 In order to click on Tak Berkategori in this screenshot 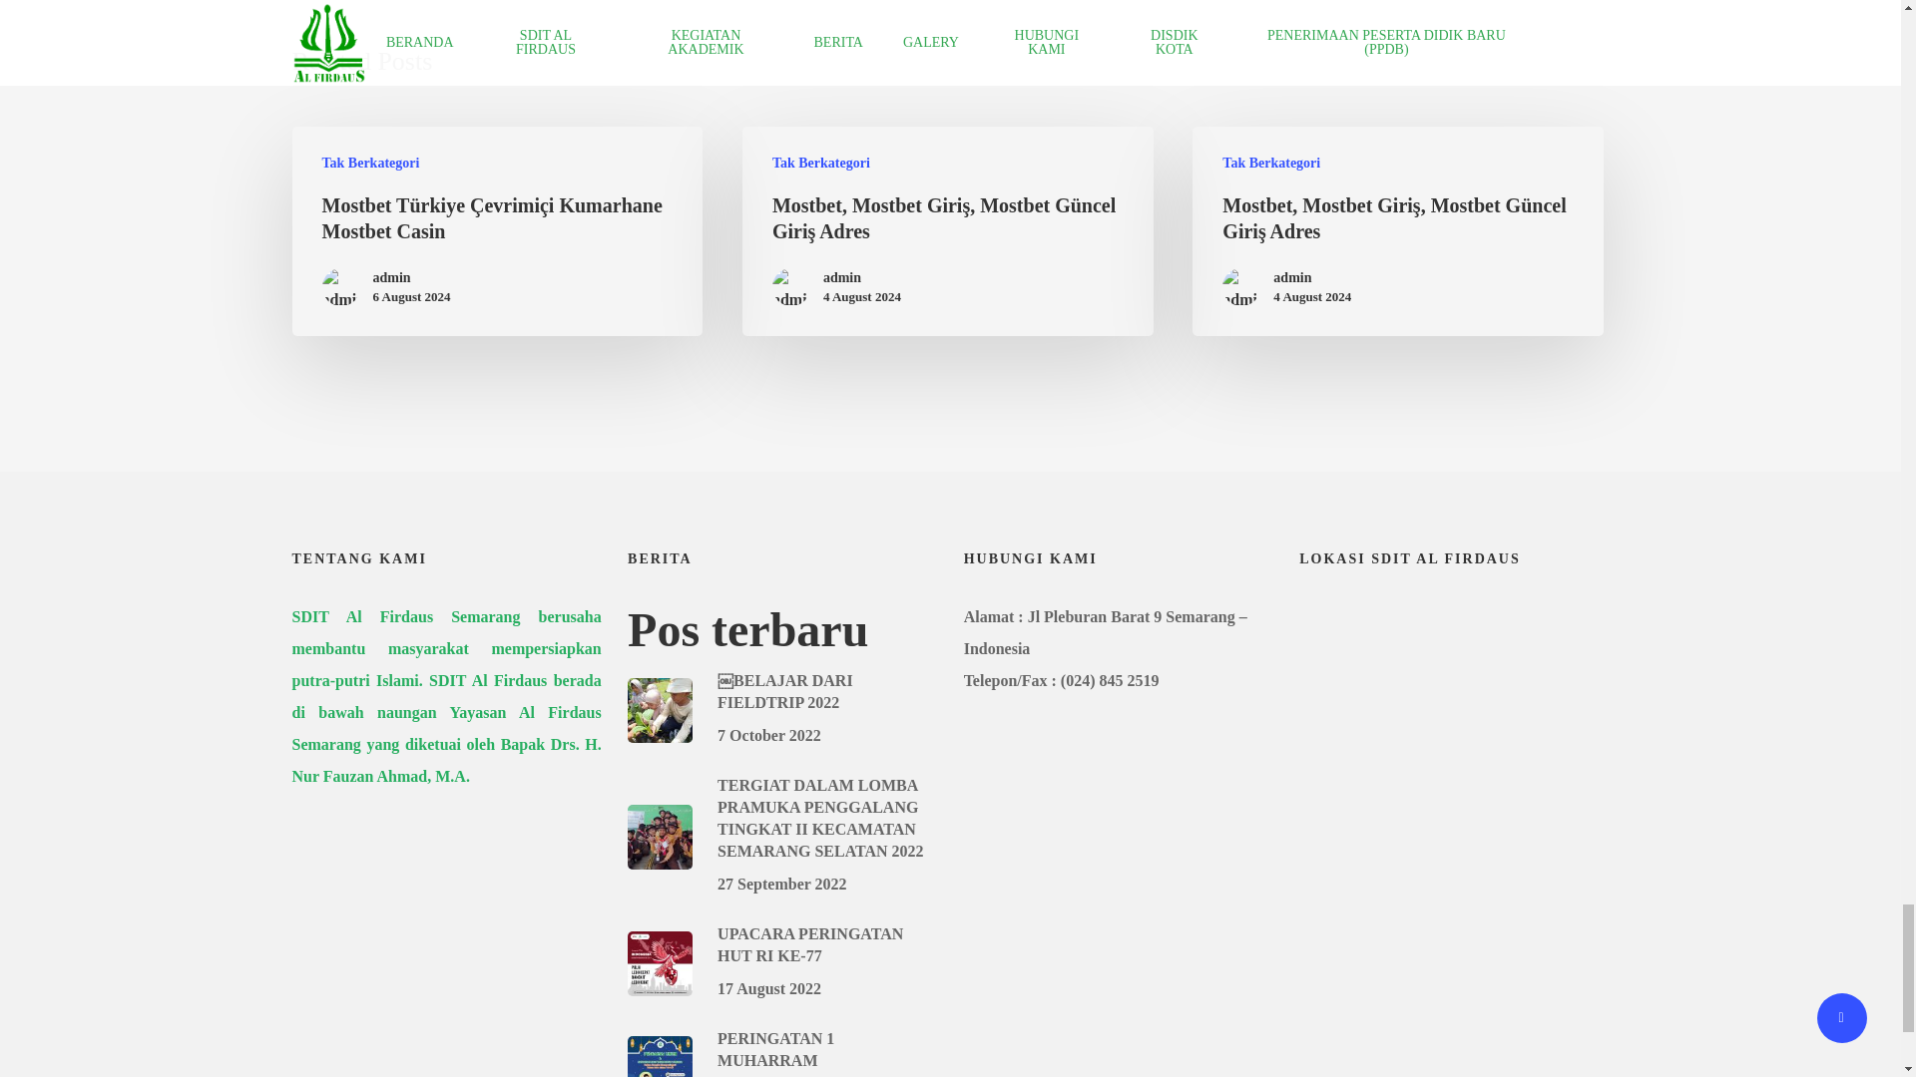, I will do `click(820, 163)`.